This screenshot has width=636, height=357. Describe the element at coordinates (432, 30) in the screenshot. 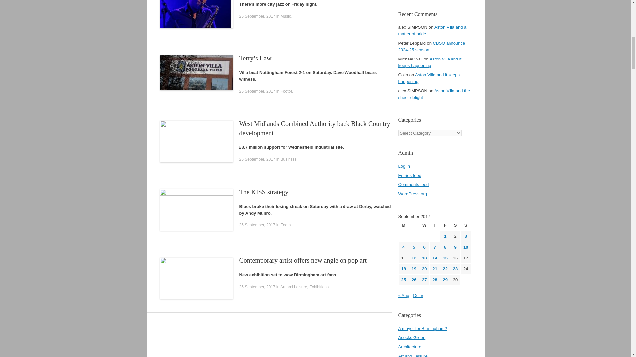

I see `Aston Villa and a matter of pride` at that location.